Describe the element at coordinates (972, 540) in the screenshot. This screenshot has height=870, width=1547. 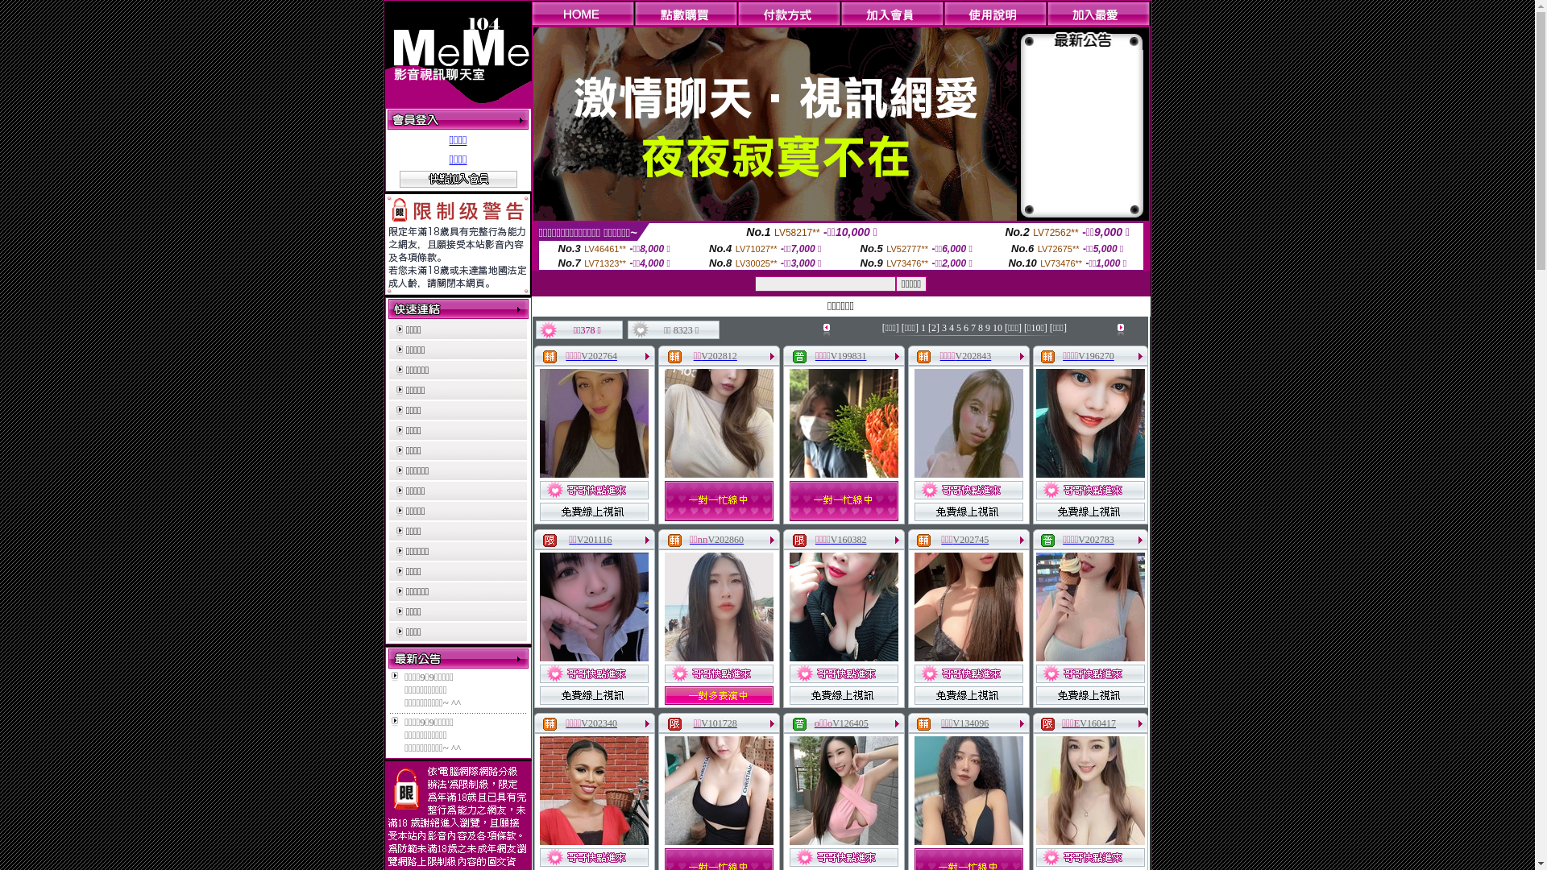
I see `V202745` at that location.